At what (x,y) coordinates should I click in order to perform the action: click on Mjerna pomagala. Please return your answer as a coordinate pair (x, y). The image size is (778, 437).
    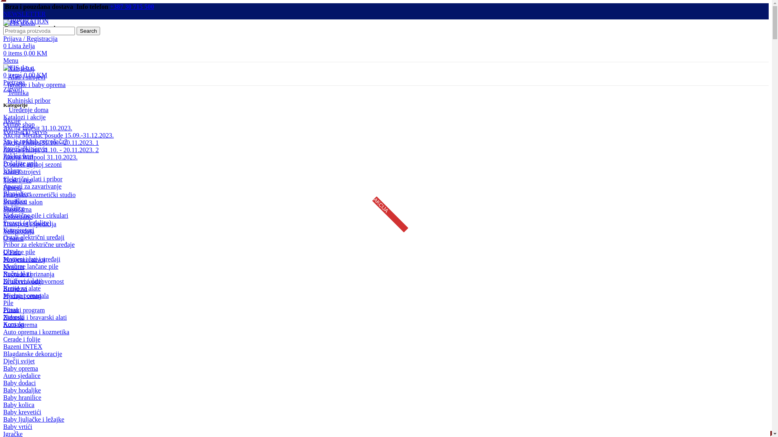
    Looking at the image, I should click on (26, 295).